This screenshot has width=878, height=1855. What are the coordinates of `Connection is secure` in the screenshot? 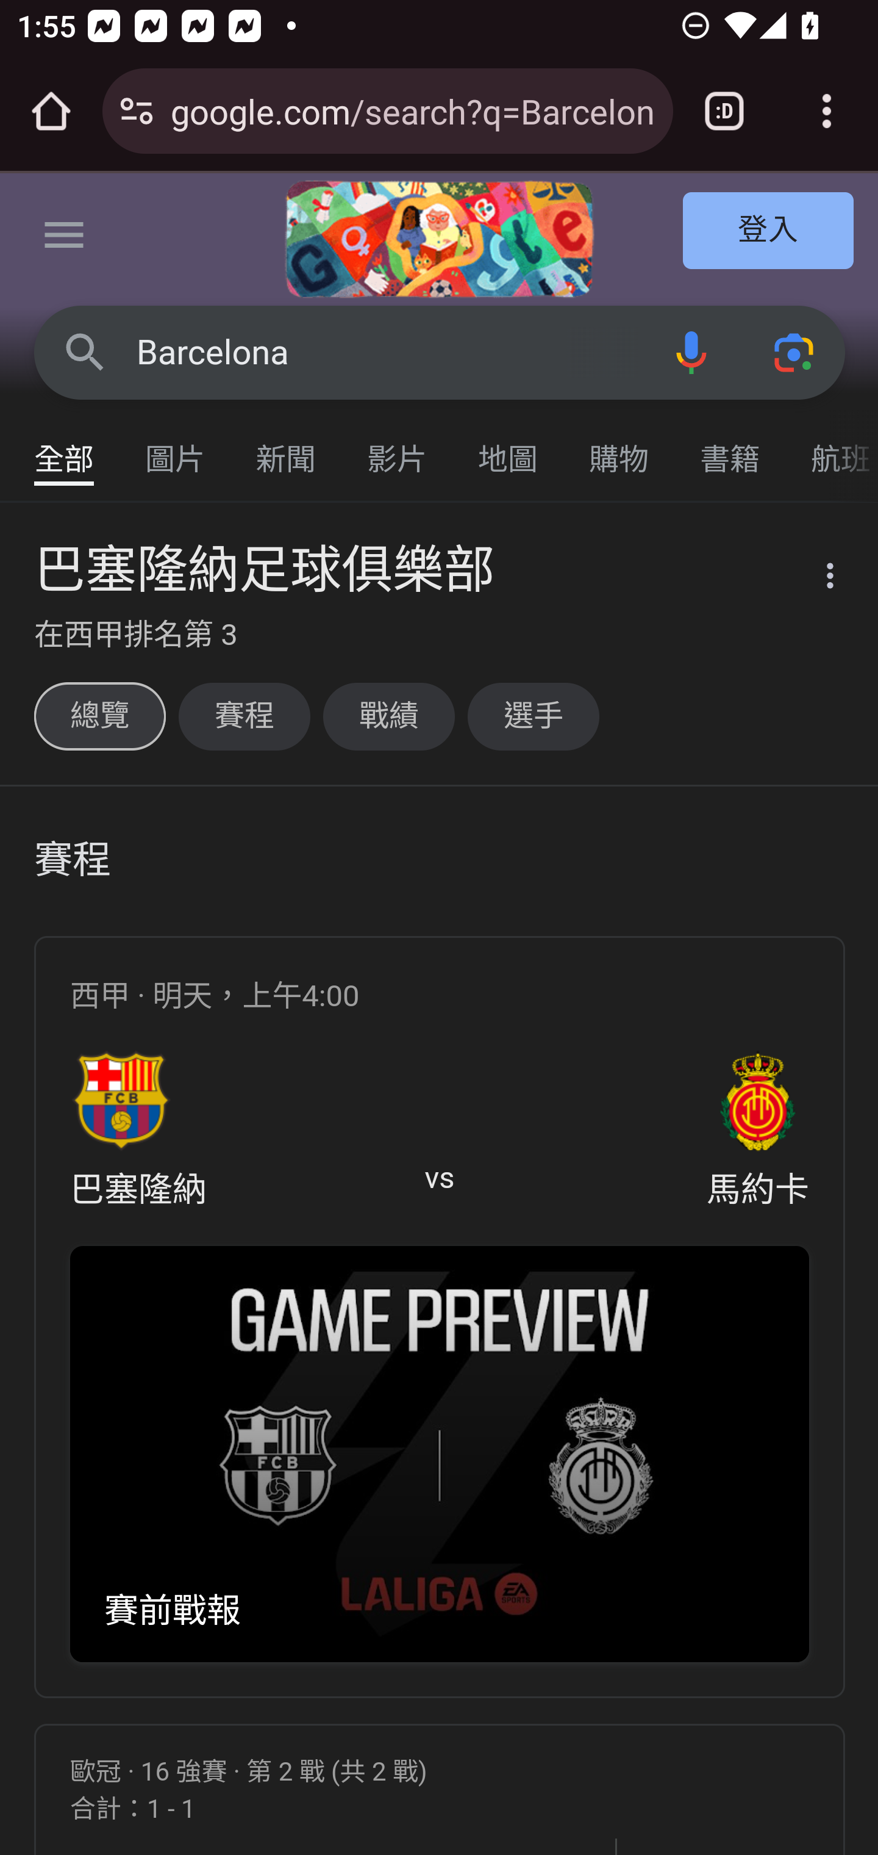 It's located at (137, 111).